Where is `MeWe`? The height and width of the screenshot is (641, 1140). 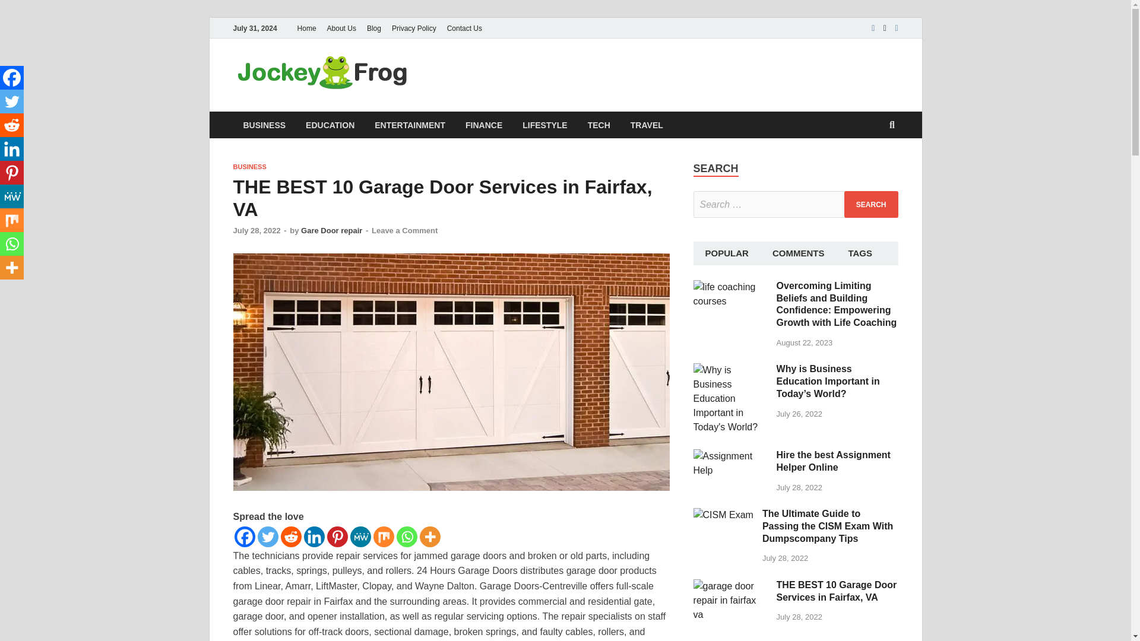
MeWe is located at coordinates (12, 196).